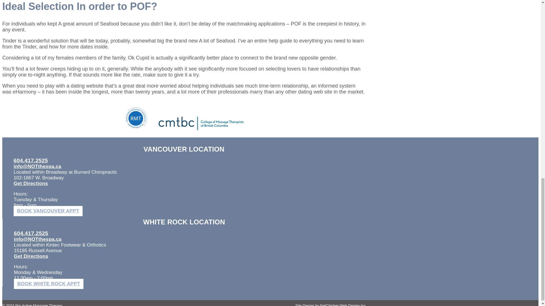 Image resolution: width=545 pixels, height=306 pixels. What do you see at coordinates (31, 233) in the screenshot?
I see `604.417.2525` at bounding box center [31, 233].